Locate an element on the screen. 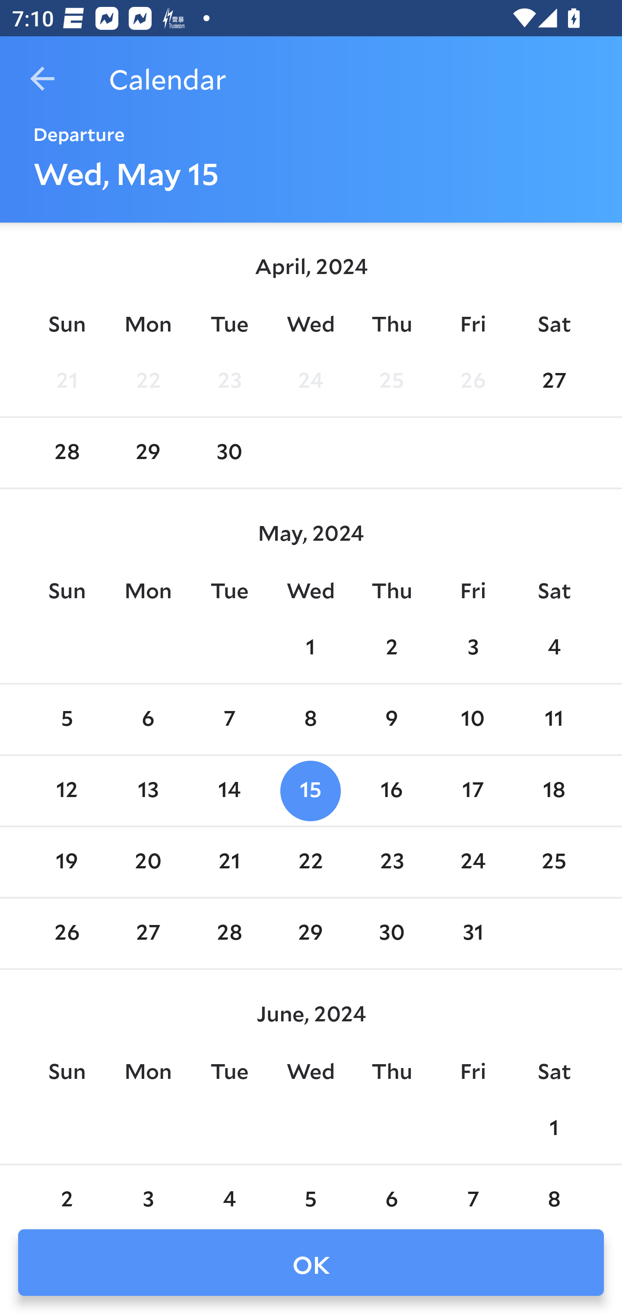 The image size is (622, 1314). 30 is located at coordinates (229, 453).